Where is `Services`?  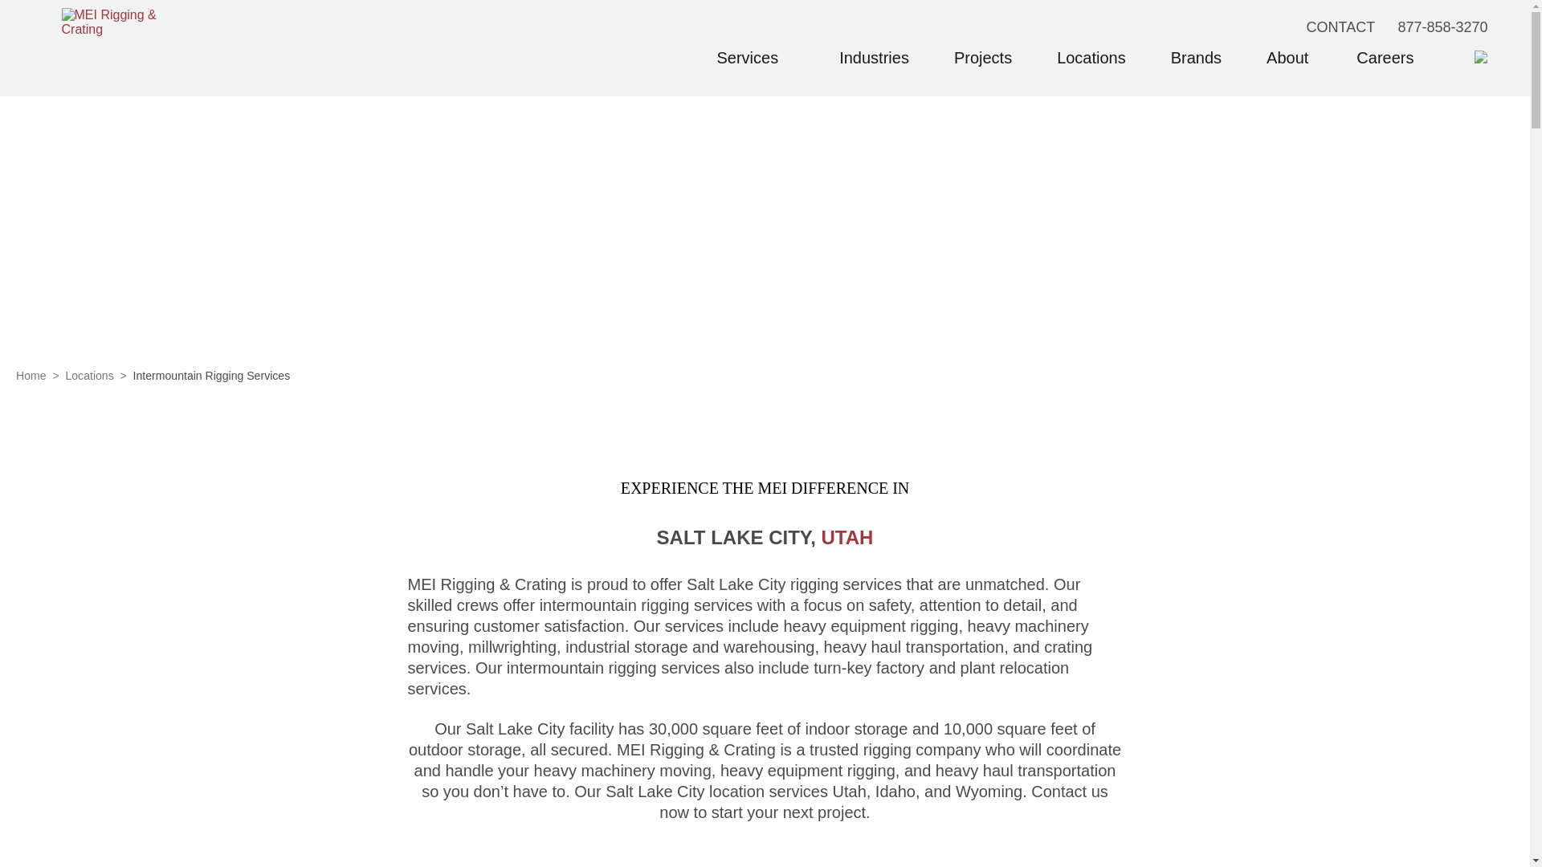 Services is located at coordinates (755, 58).